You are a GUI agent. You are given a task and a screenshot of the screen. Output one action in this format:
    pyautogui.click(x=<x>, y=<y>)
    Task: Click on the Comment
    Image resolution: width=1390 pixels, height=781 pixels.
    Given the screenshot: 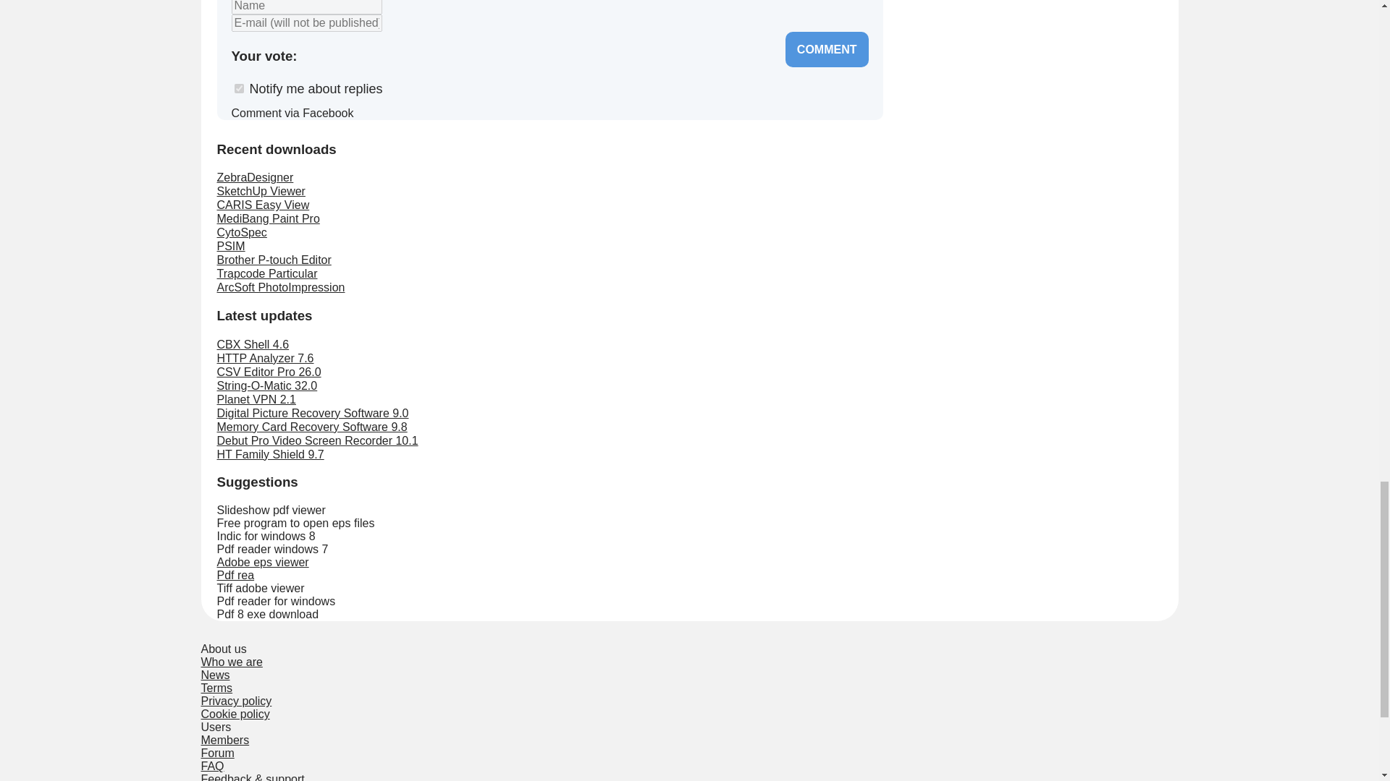 What is the action you would take?
    pyautogui.click(x=827, y=49)
    